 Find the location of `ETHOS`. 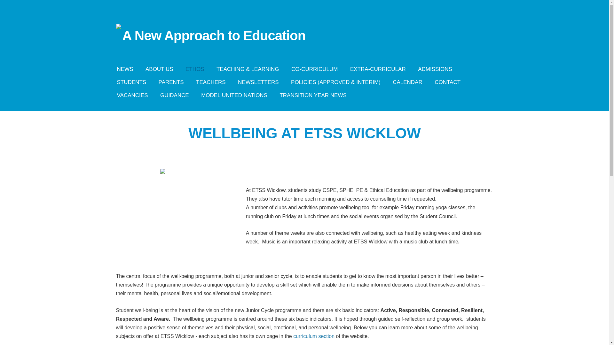

ETHOS is located at coordinates (195, 69).